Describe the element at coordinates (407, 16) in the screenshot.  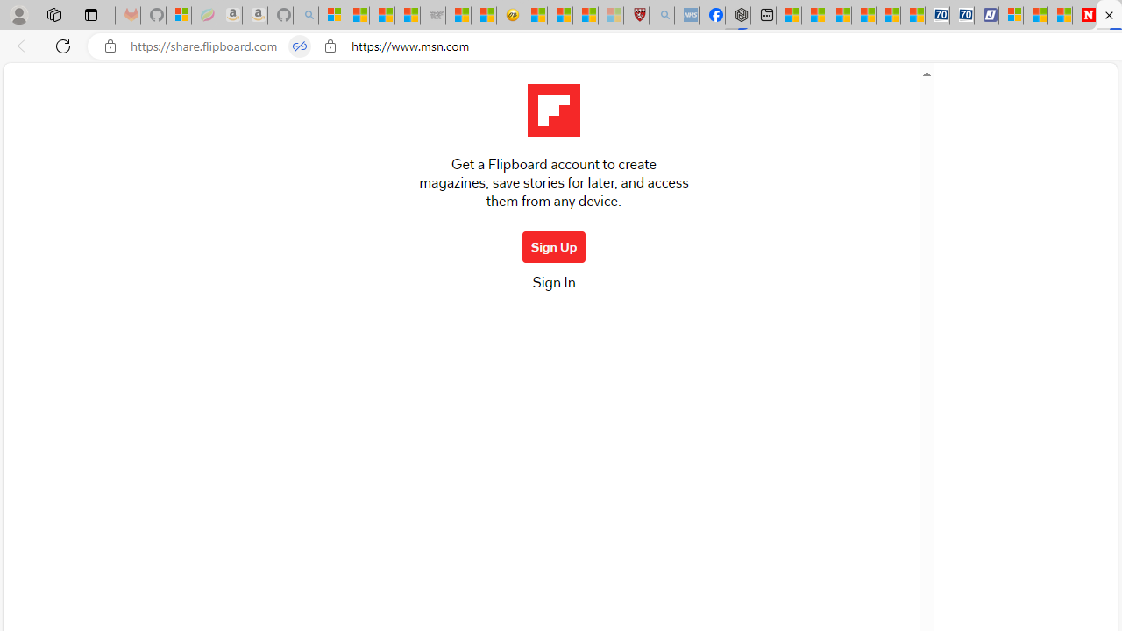
I see `Stocks - MSN` at that location.